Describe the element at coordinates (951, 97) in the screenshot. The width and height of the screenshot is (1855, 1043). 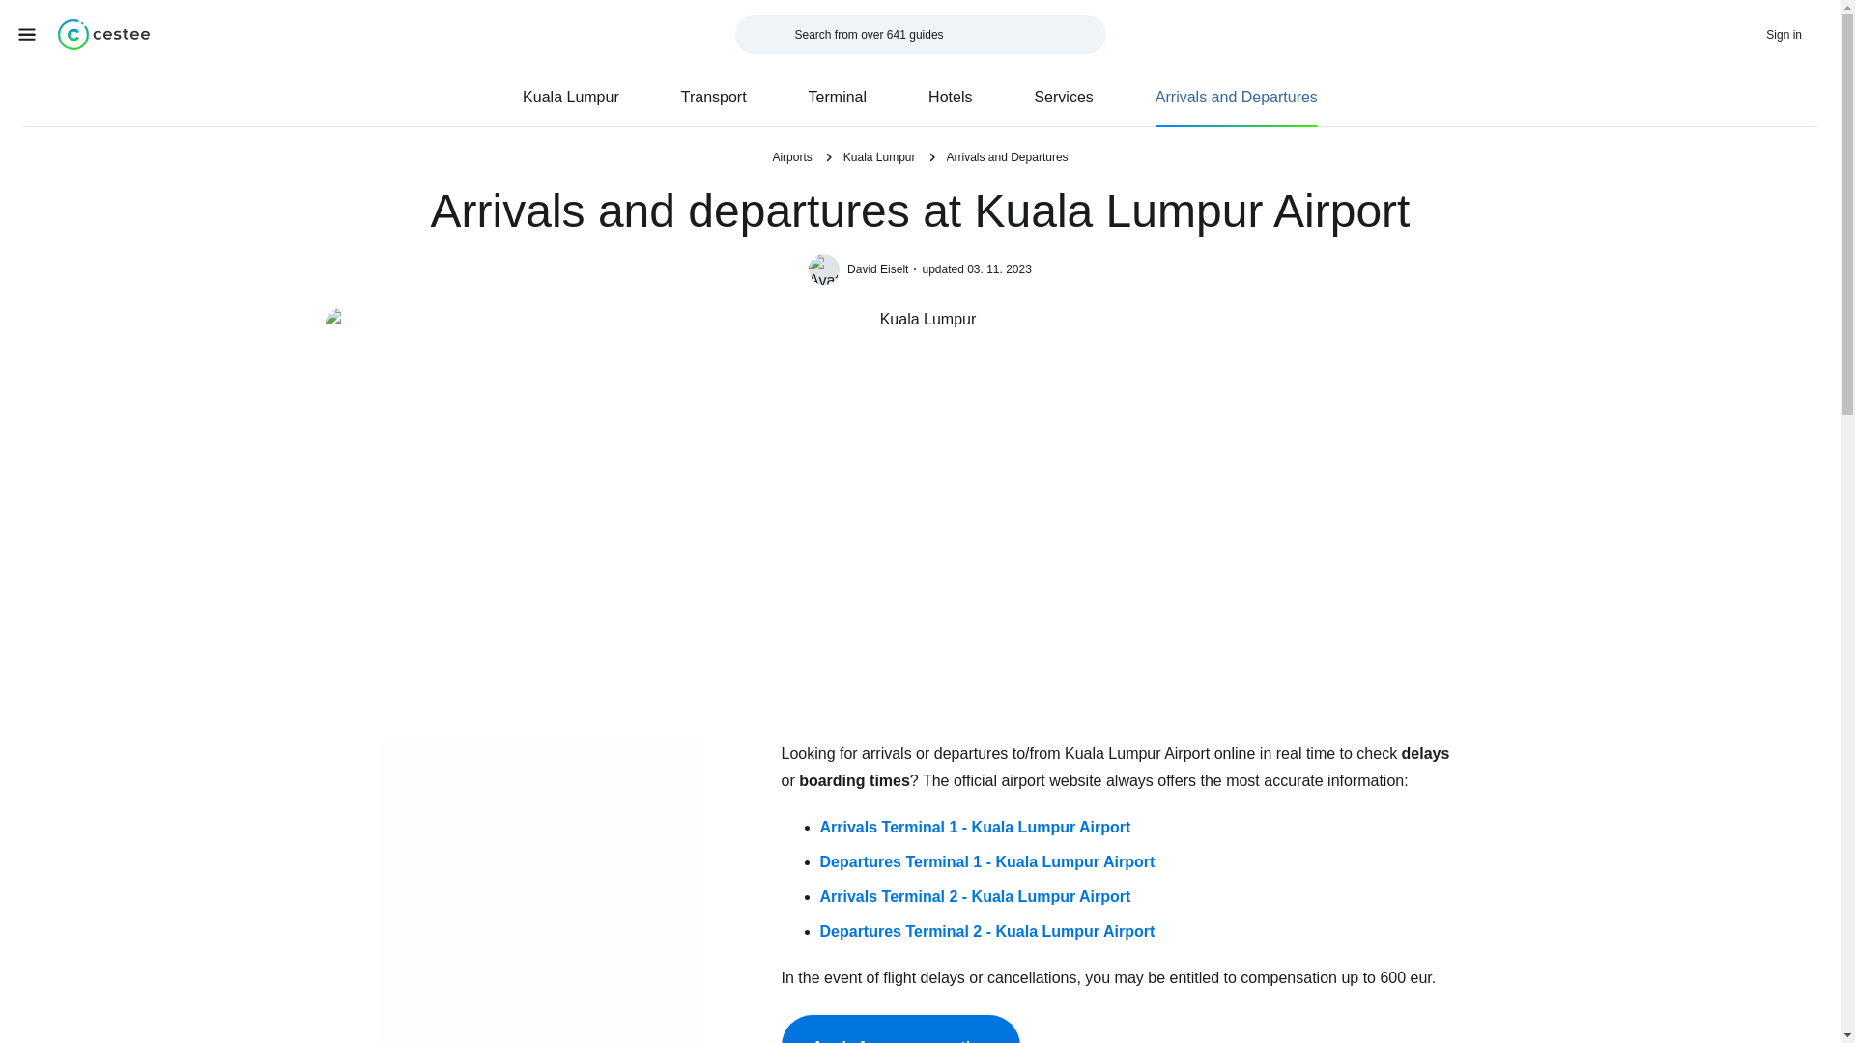
I see `Hotels` at that location.